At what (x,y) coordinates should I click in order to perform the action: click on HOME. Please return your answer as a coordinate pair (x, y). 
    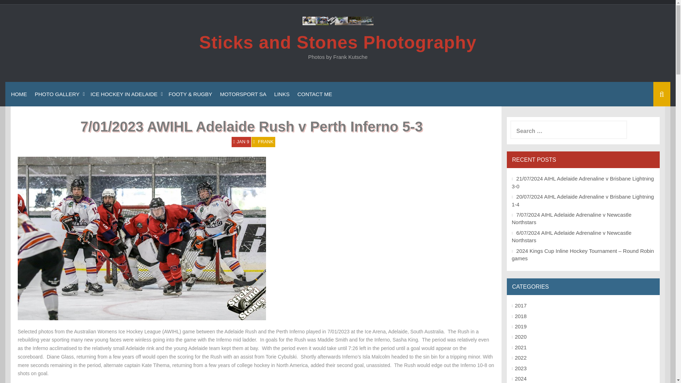
    Looking at the image, I should click on (18, 94).